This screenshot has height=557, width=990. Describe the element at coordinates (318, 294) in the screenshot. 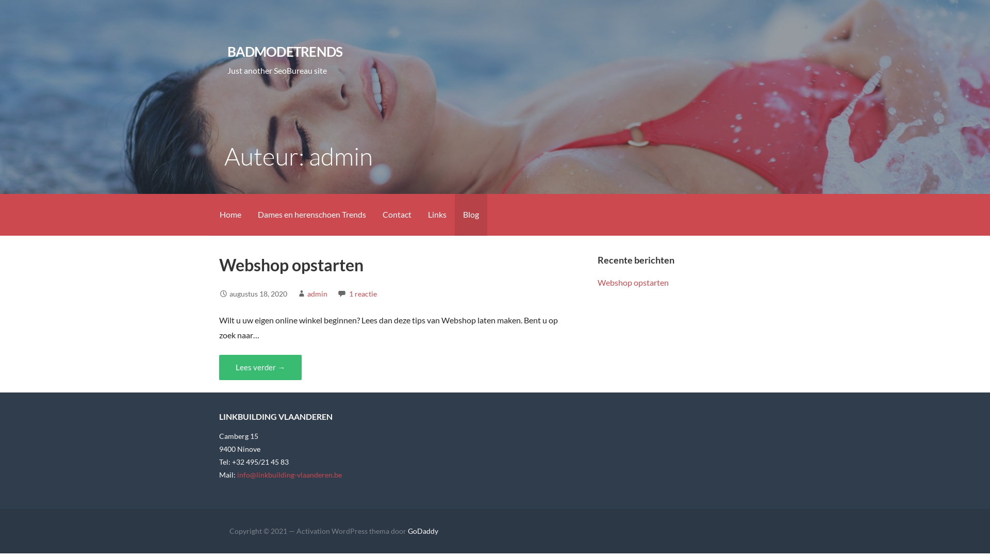

I see `admin` at that location.